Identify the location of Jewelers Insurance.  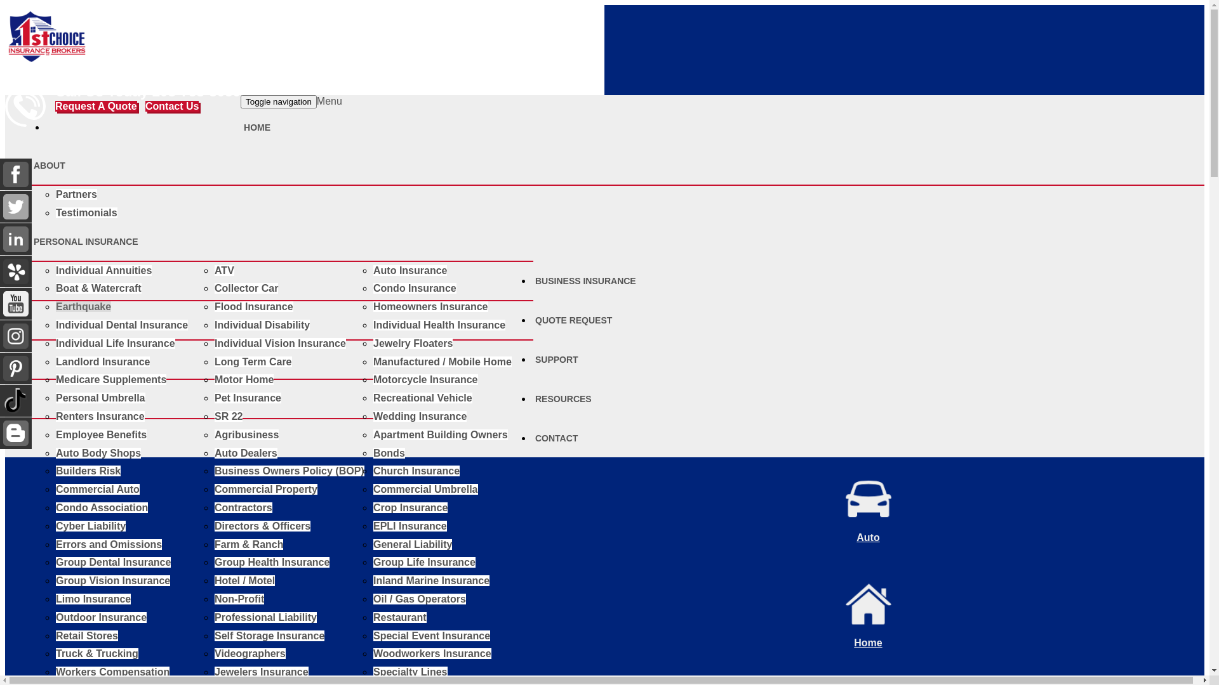
(262, 672).